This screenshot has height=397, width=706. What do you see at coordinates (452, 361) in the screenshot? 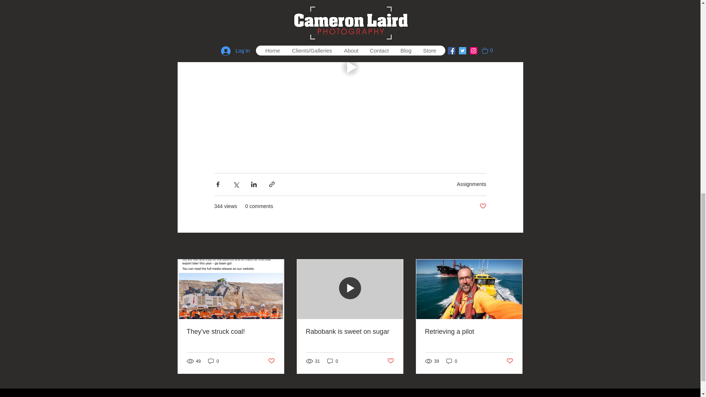
I see `0` at bounding box center [452, 361].